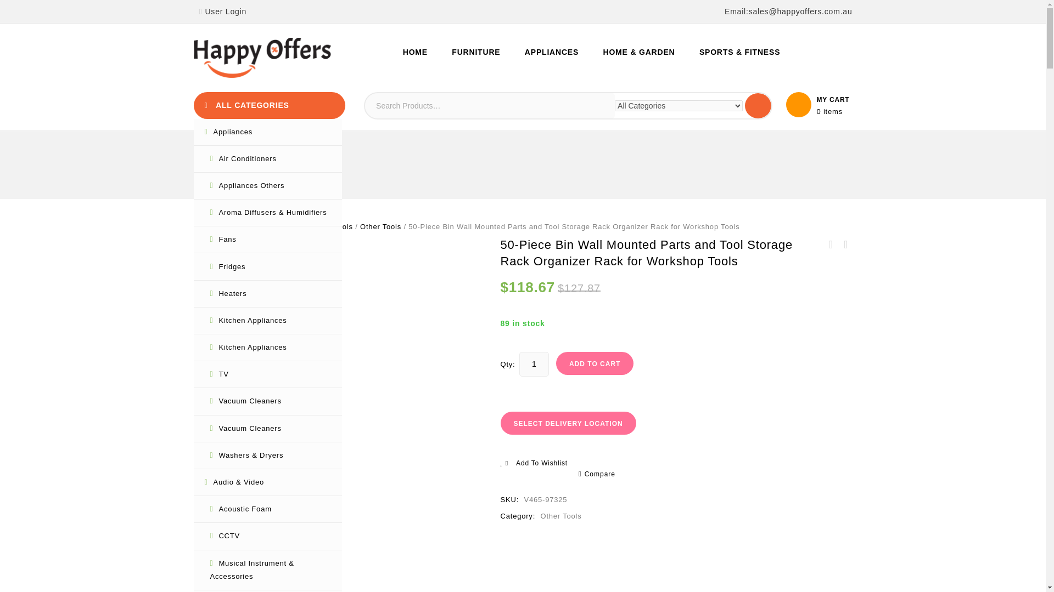 The height and width of the screenshot is (592, 1054). I want to click on 1, so click(534, 364).